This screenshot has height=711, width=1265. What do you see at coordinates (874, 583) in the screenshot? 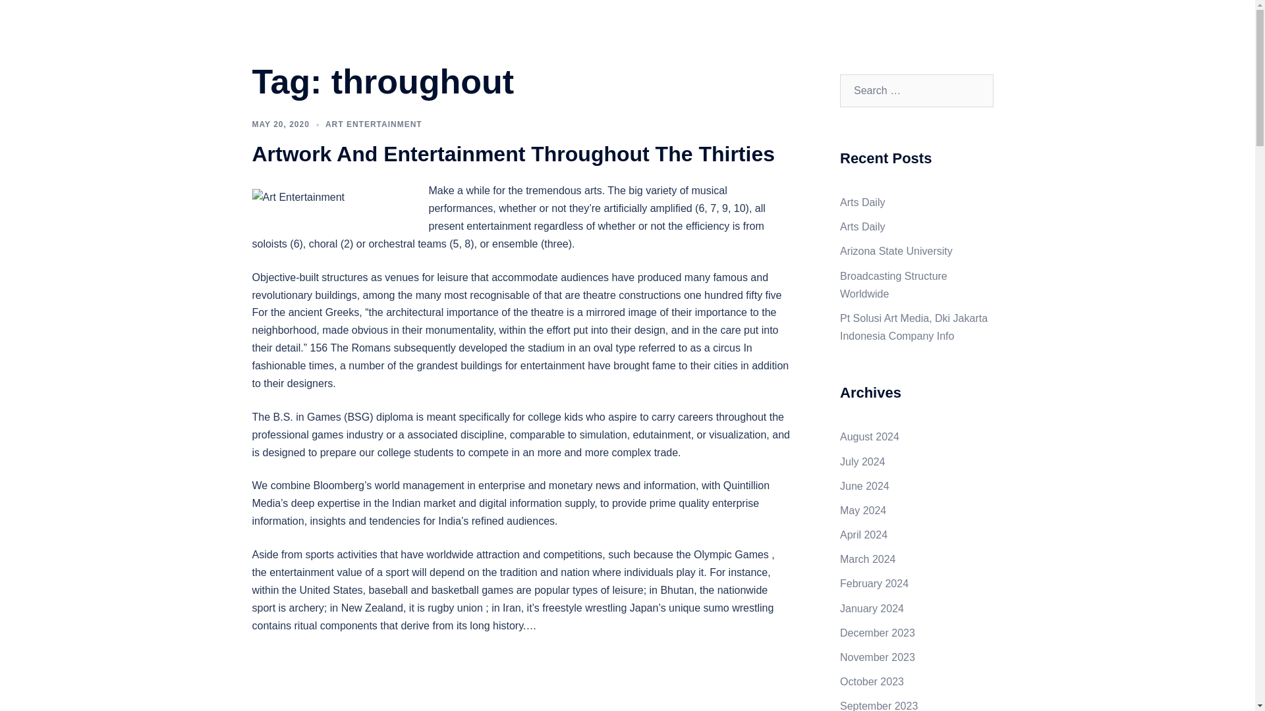
I see `February 2024` at bounding box center [874, 583].